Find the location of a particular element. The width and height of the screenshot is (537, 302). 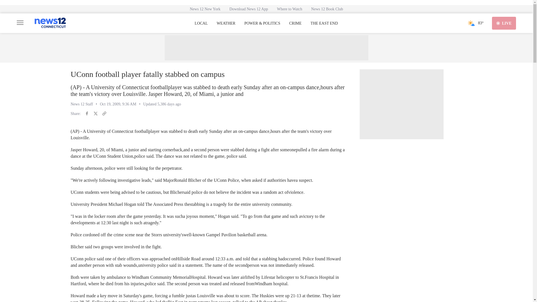

Where to Watch is located at coordinates (289, 9).